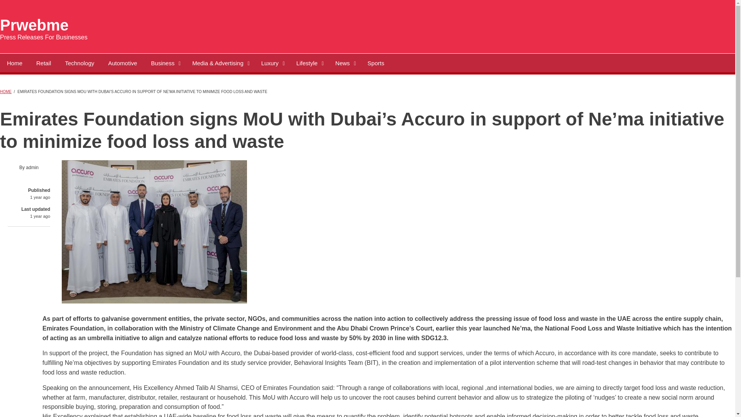 This screenshot has width=741, height=417. Describe the element at coordinates (34, 25) in the screenshot. I see `Prwebme` at that location.